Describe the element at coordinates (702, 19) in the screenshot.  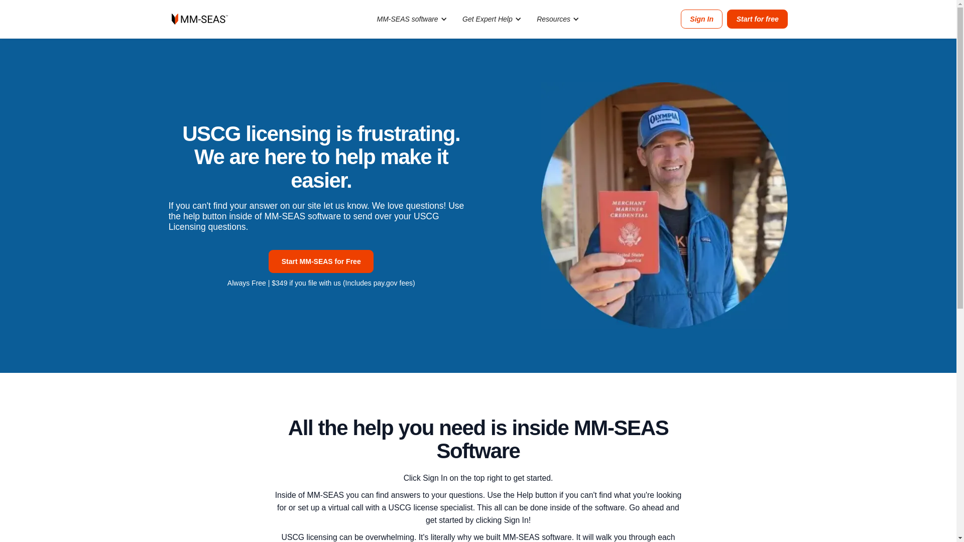
I see `Sign In` at that location.